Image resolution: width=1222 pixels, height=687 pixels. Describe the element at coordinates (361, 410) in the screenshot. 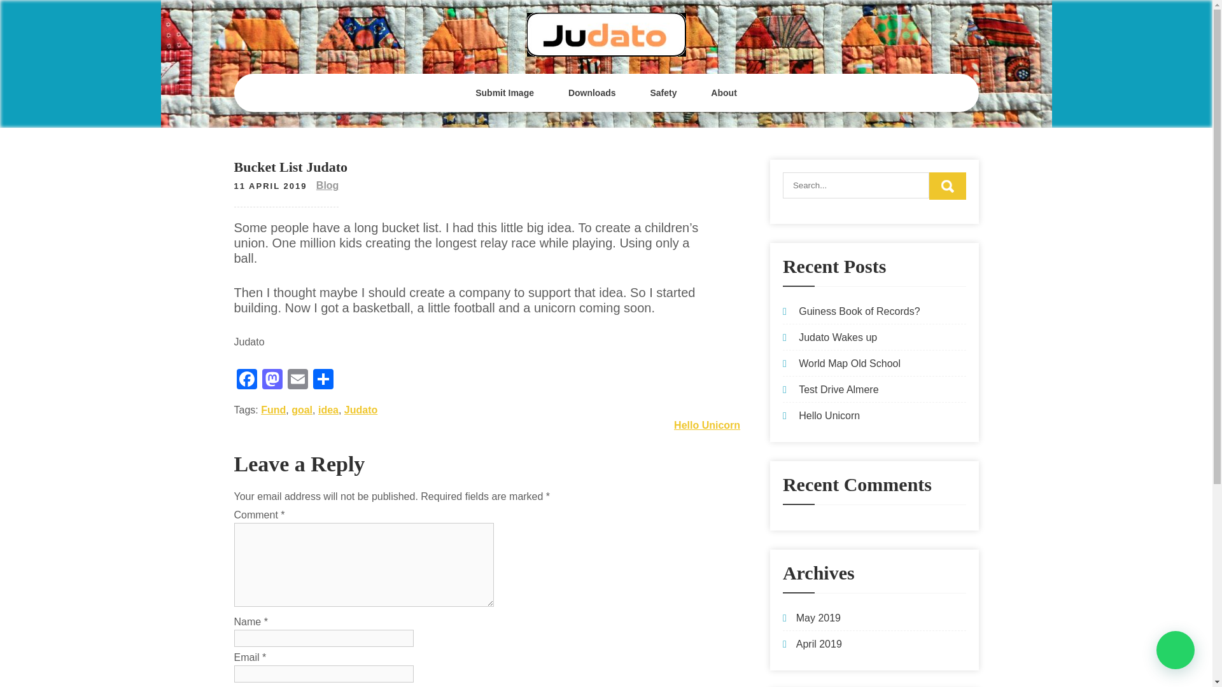

I see `Judato` at that location.